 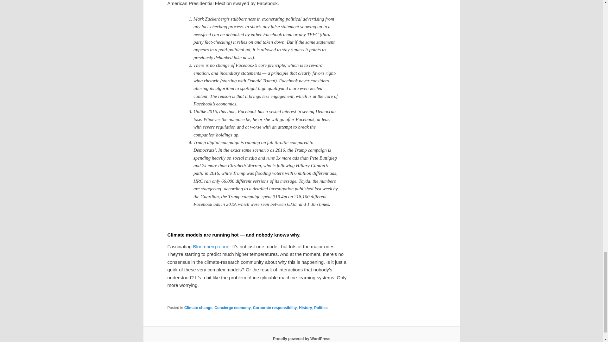 What do you see at coordinates (301, 339) in the screenshot?
I see `Semantic Personal Publishing Platform` at bounding box center [301, 339].